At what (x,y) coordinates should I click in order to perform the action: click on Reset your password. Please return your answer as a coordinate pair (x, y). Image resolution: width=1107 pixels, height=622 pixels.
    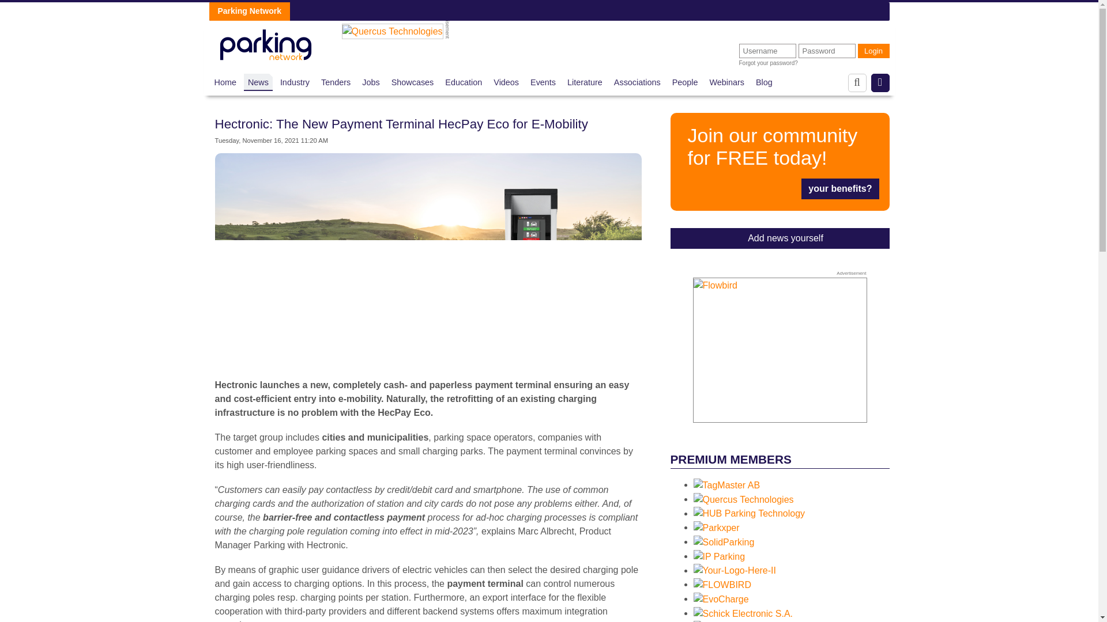
    Looking at the image, I should click on (769, 63).